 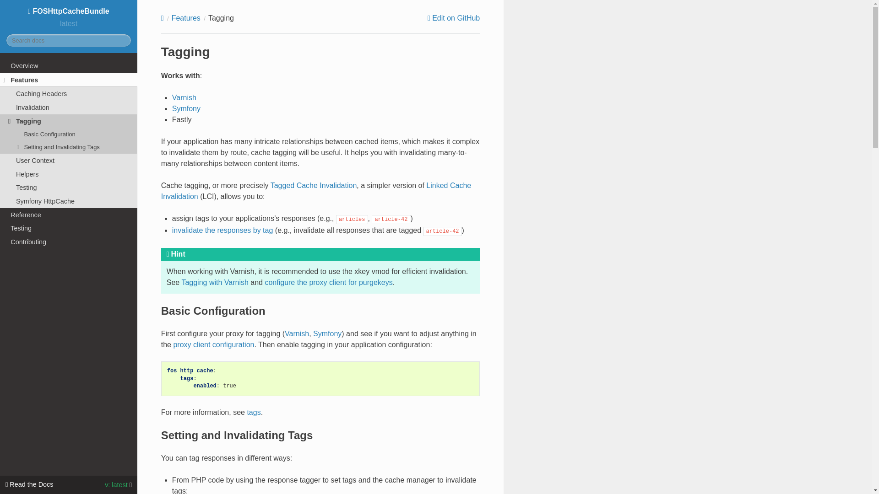 I want to click on Testing, so click(x=69, y=188).